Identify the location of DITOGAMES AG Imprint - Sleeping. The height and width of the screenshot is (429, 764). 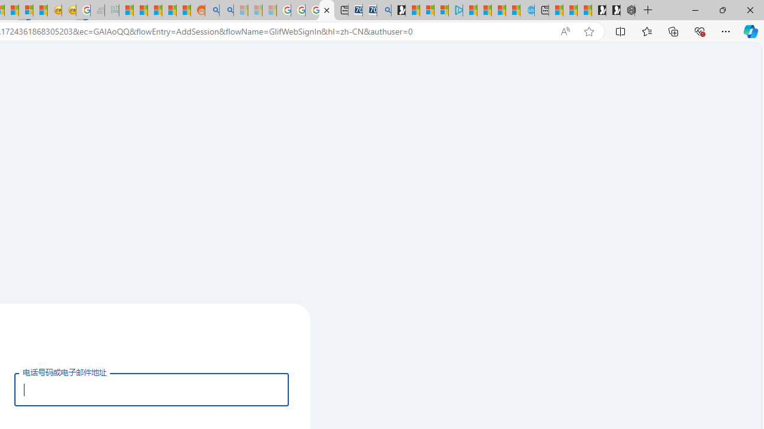
(111, 11).